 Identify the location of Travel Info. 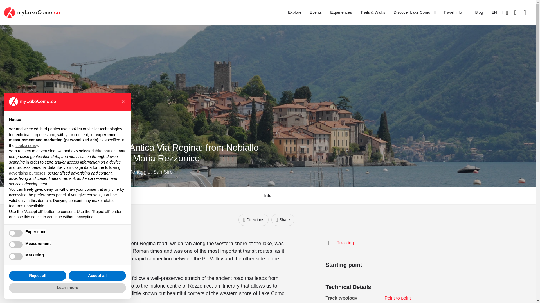
(453, 12).